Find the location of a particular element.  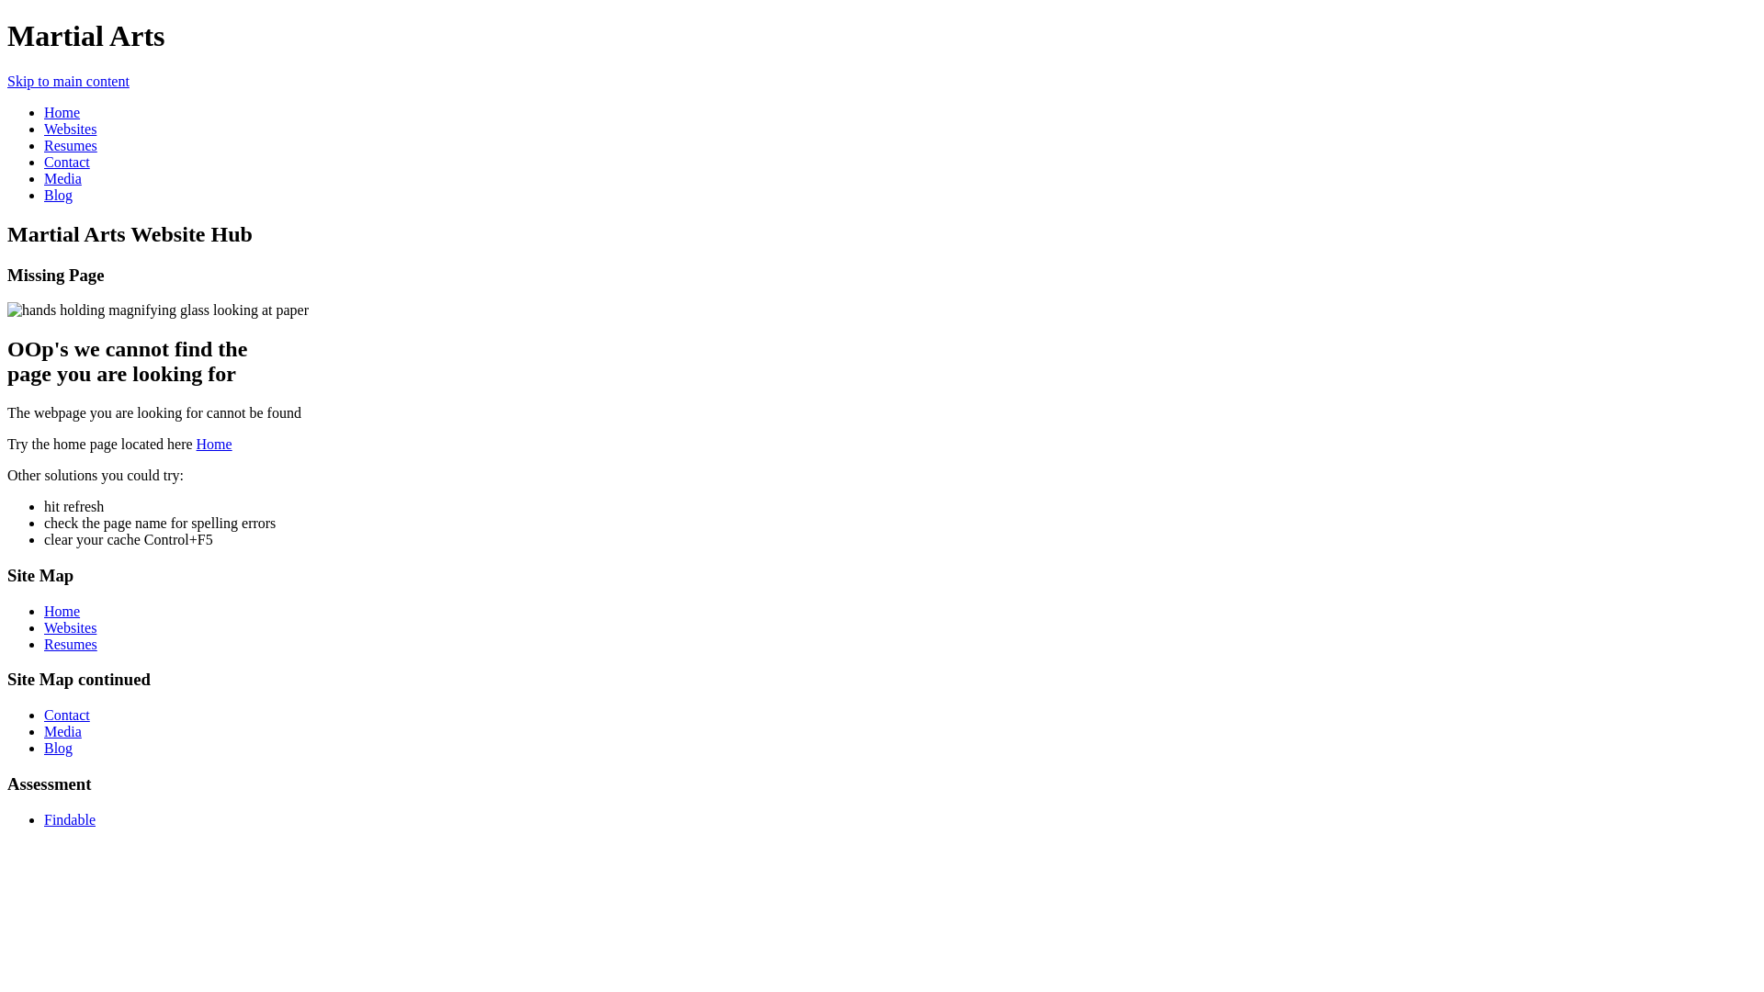

Websites is located at coordinates (70, 628).